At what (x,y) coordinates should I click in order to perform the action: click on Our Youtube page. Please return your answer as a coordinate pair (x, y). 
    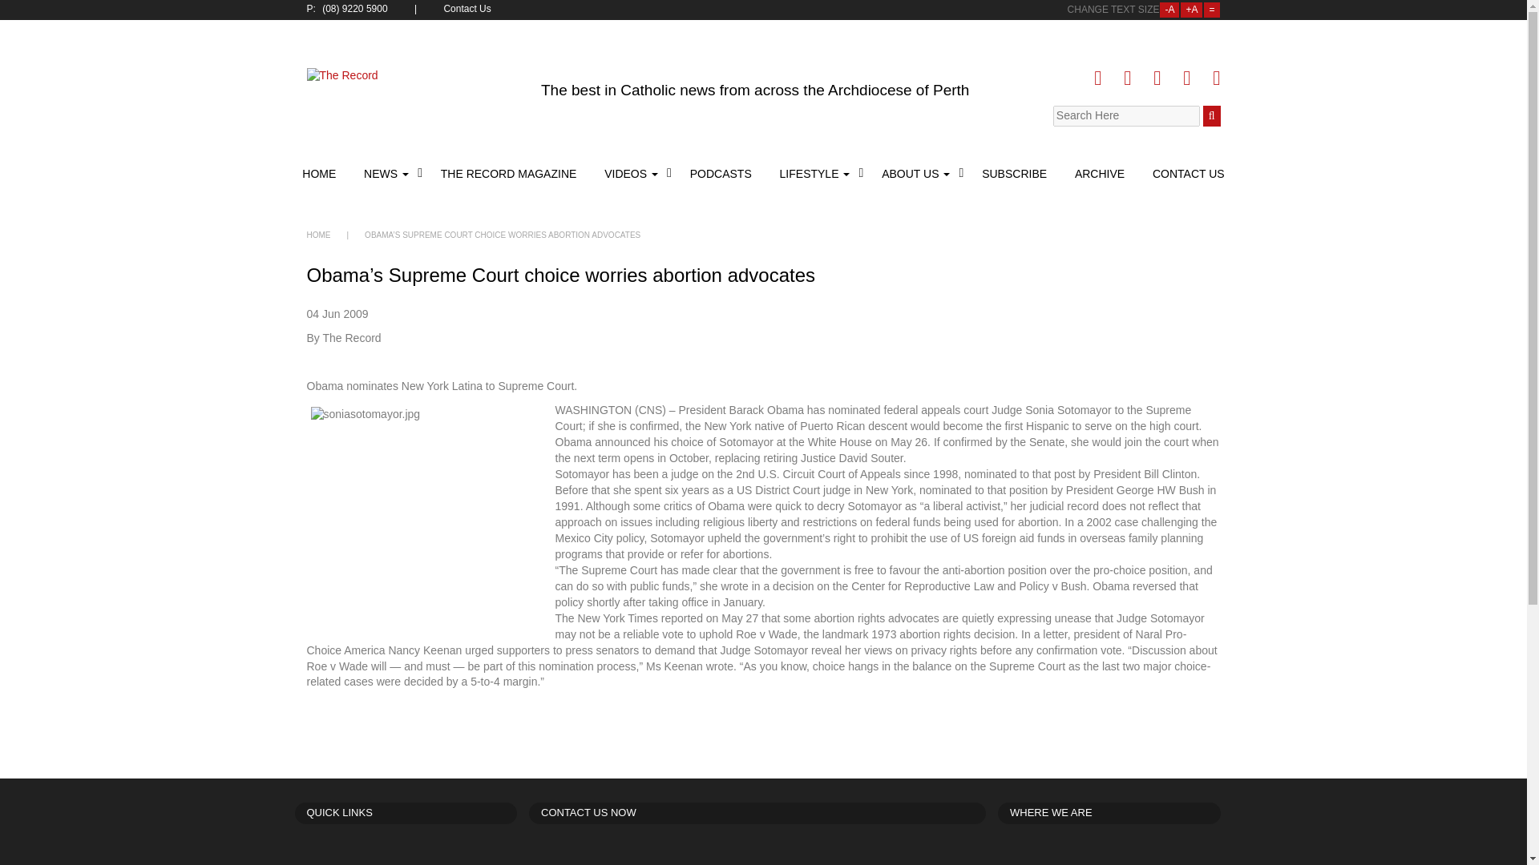
    Looking at the image, I should click on (1186, 78).